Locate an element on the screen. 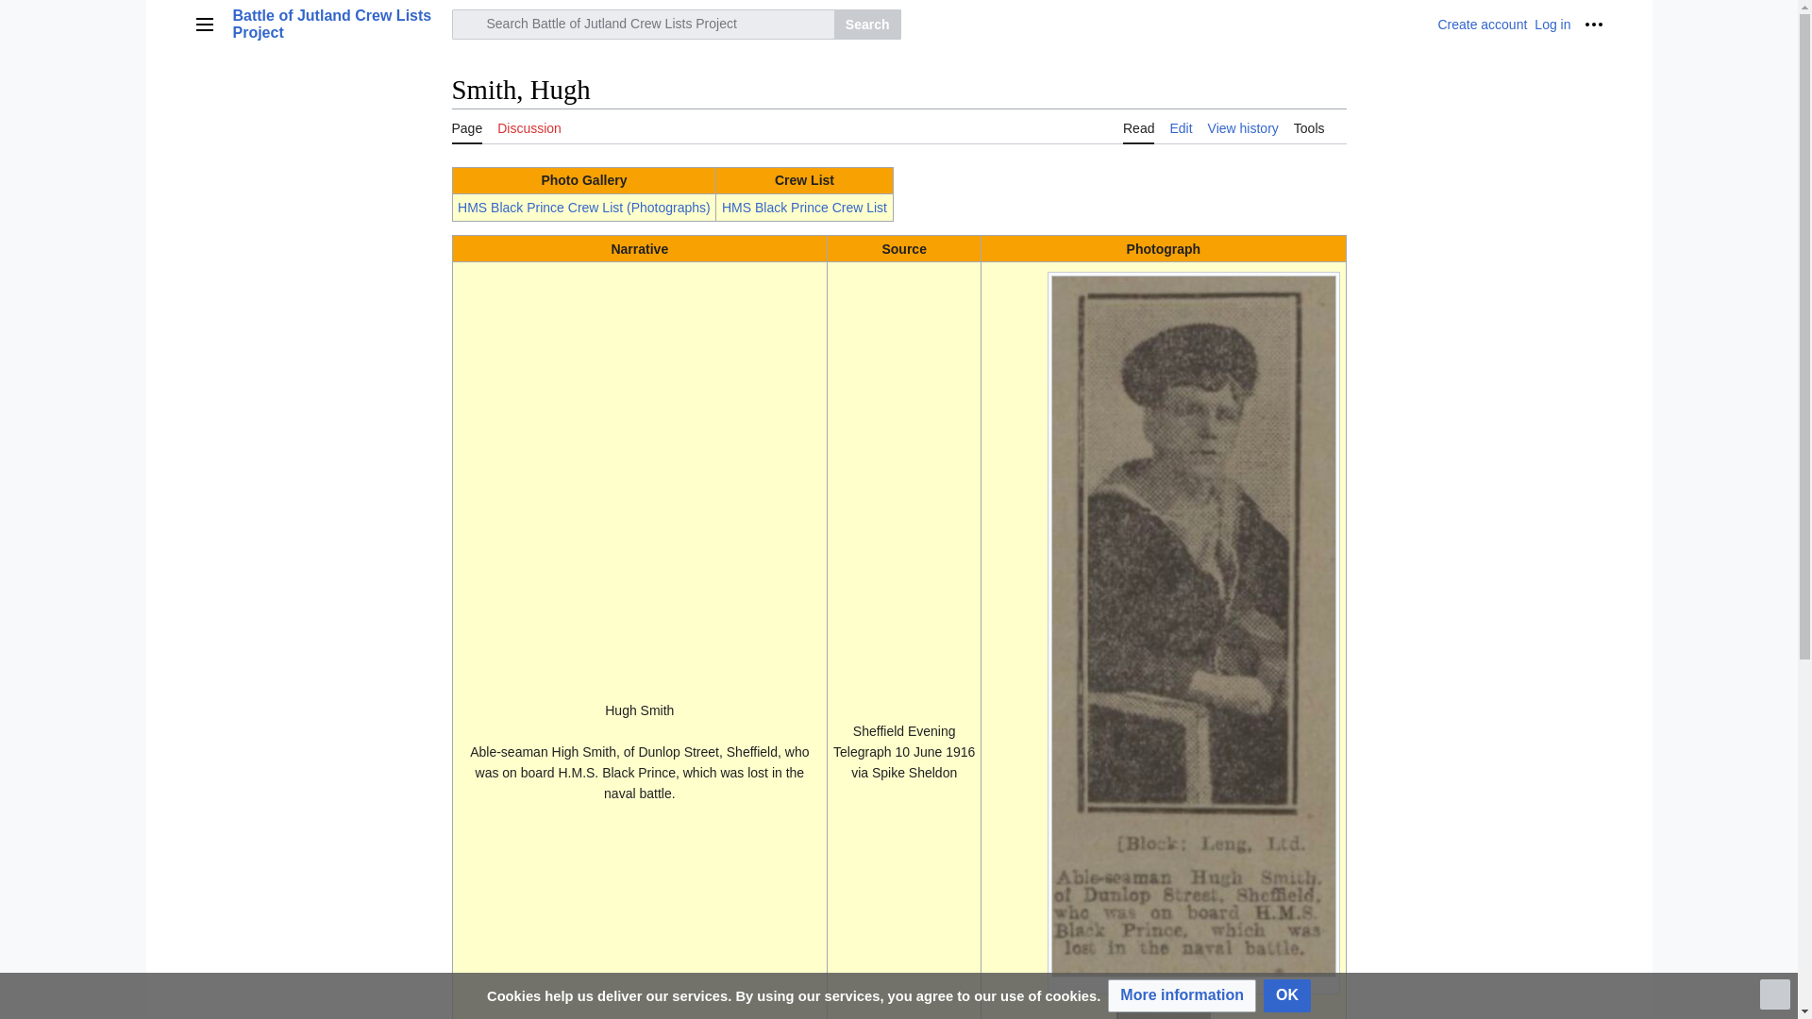 The image size is (1812, 1019). View history is located at coordinates (1244, 126).